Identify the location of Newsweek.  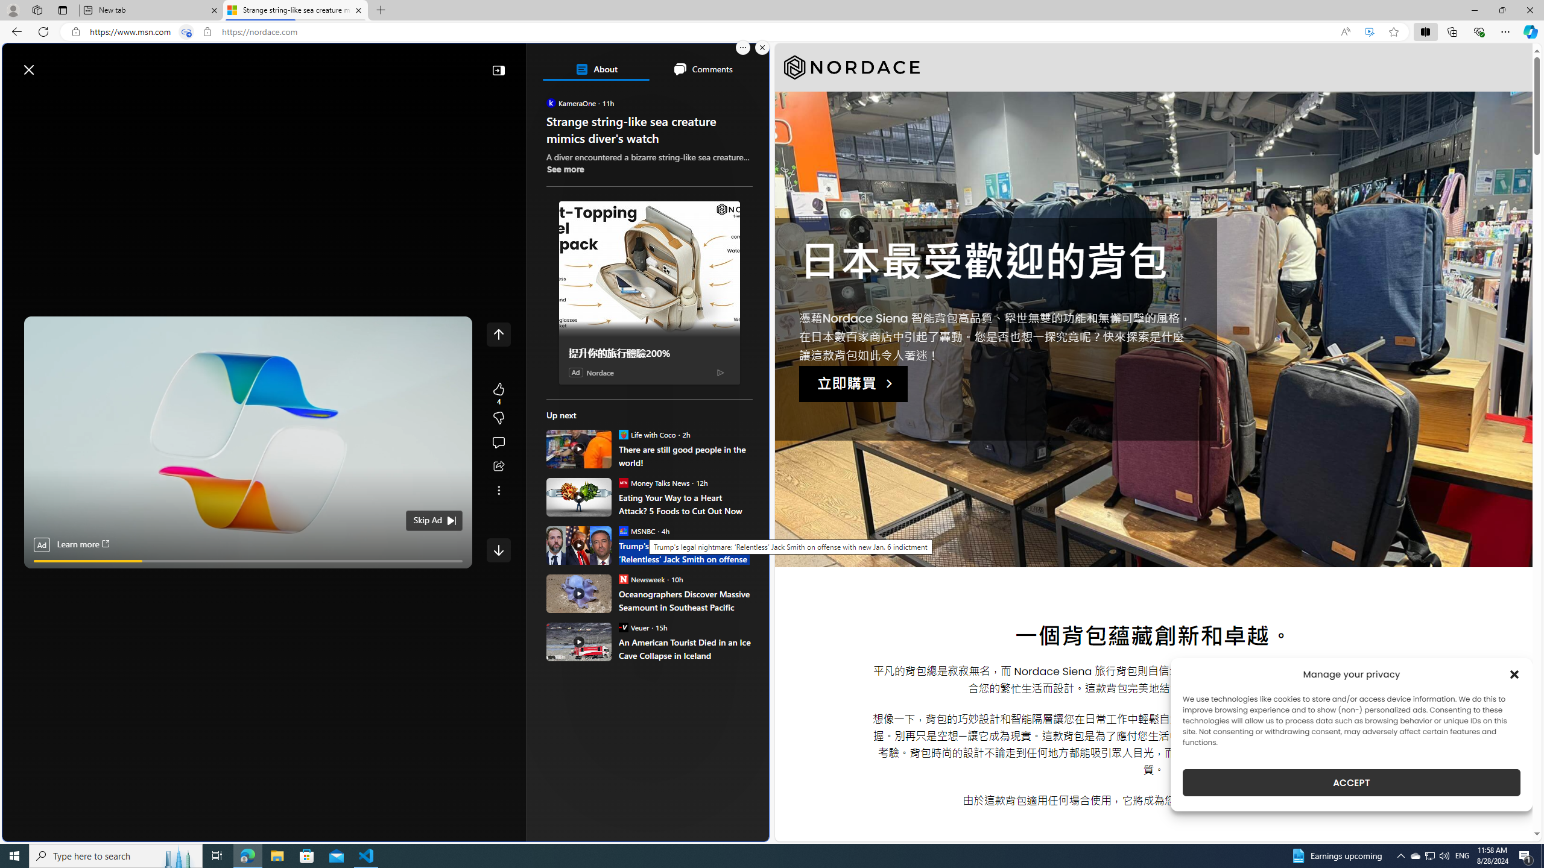
(622, 579).